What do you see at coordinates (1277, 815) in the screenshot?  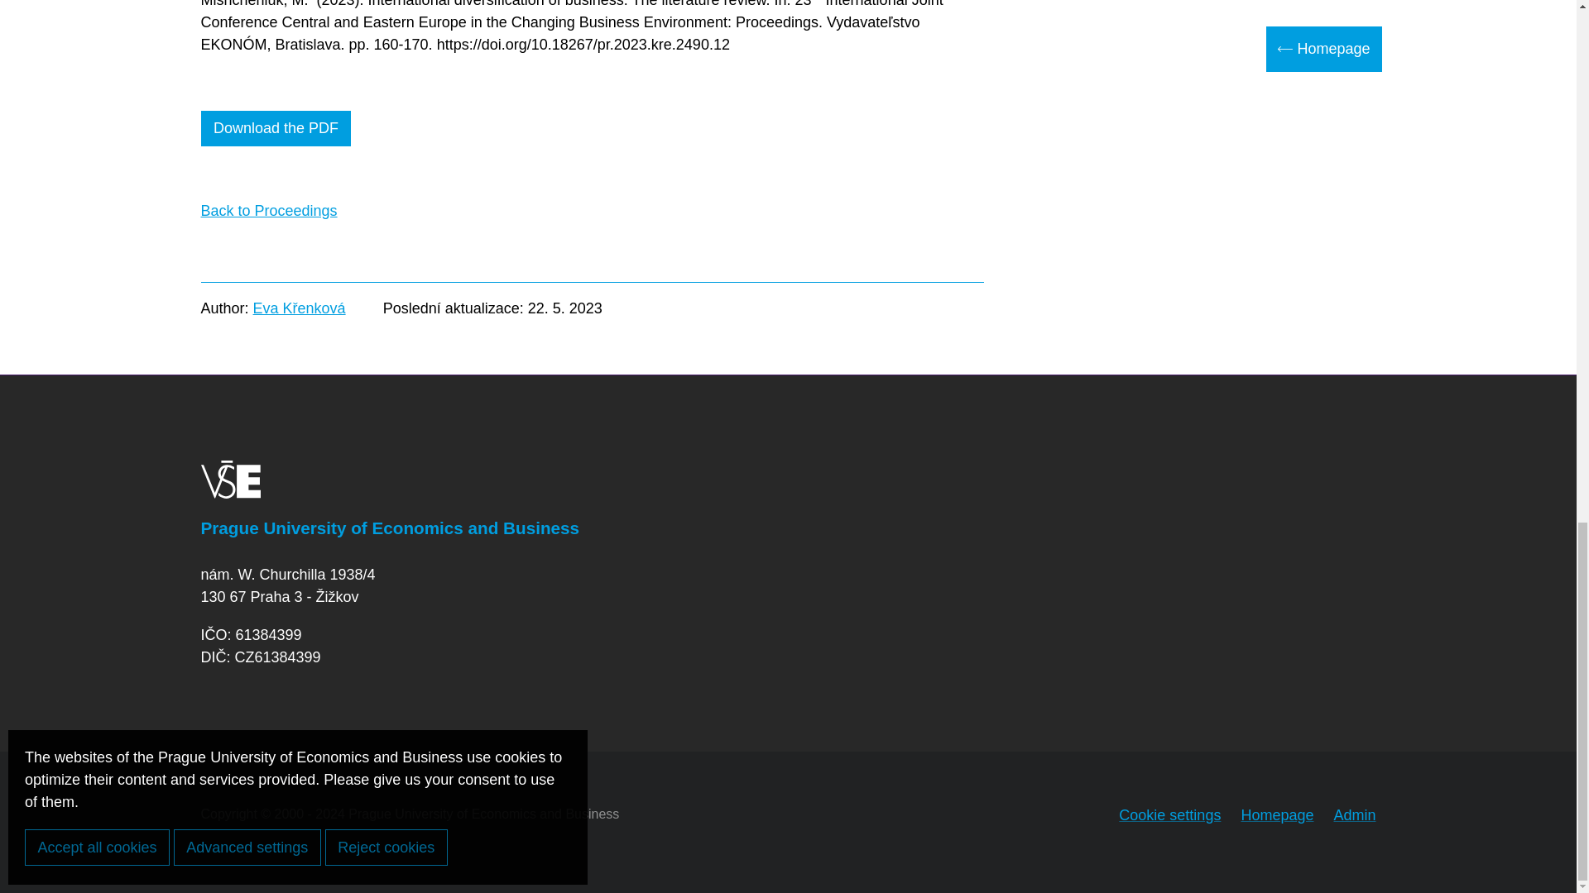 I see `Homepage` at bounding box center [1277, 815].